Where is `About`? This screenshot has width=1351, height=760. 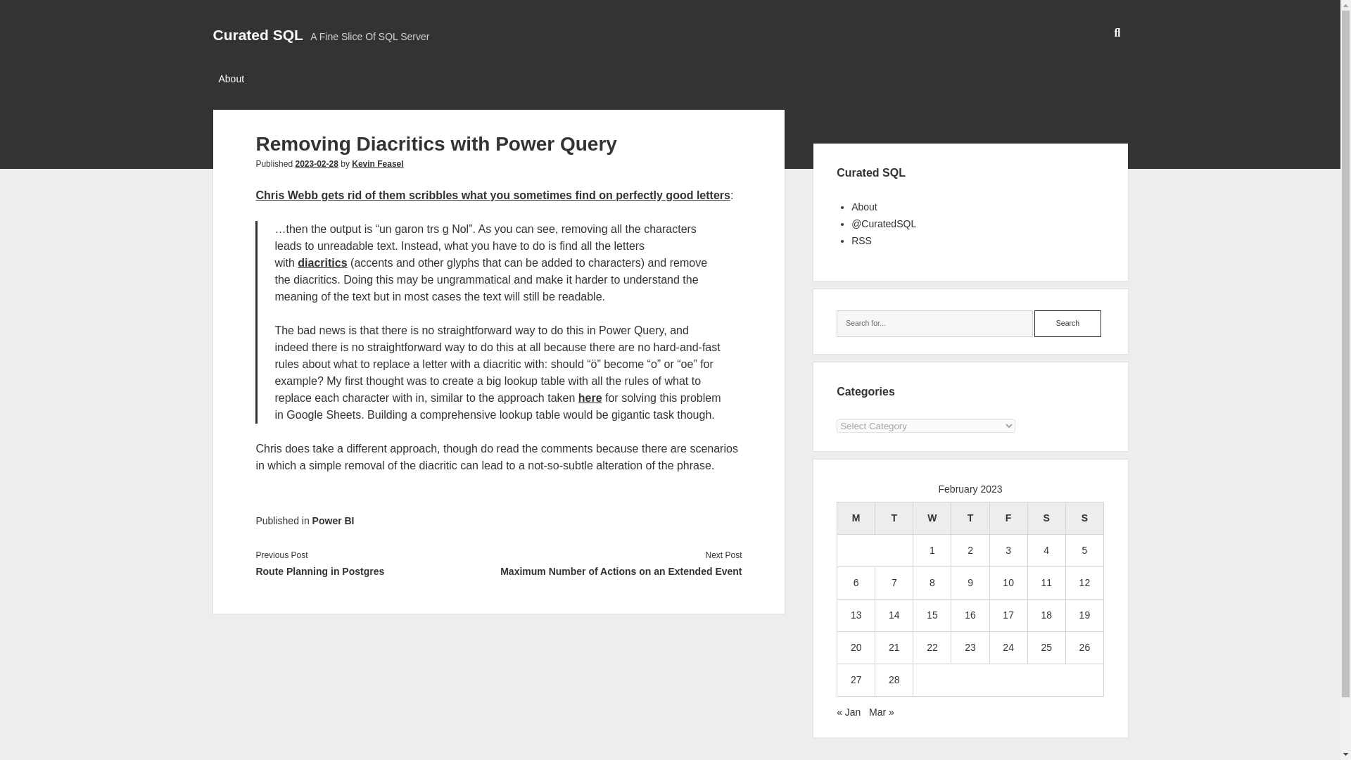
About is located at coordinates (864, 207).